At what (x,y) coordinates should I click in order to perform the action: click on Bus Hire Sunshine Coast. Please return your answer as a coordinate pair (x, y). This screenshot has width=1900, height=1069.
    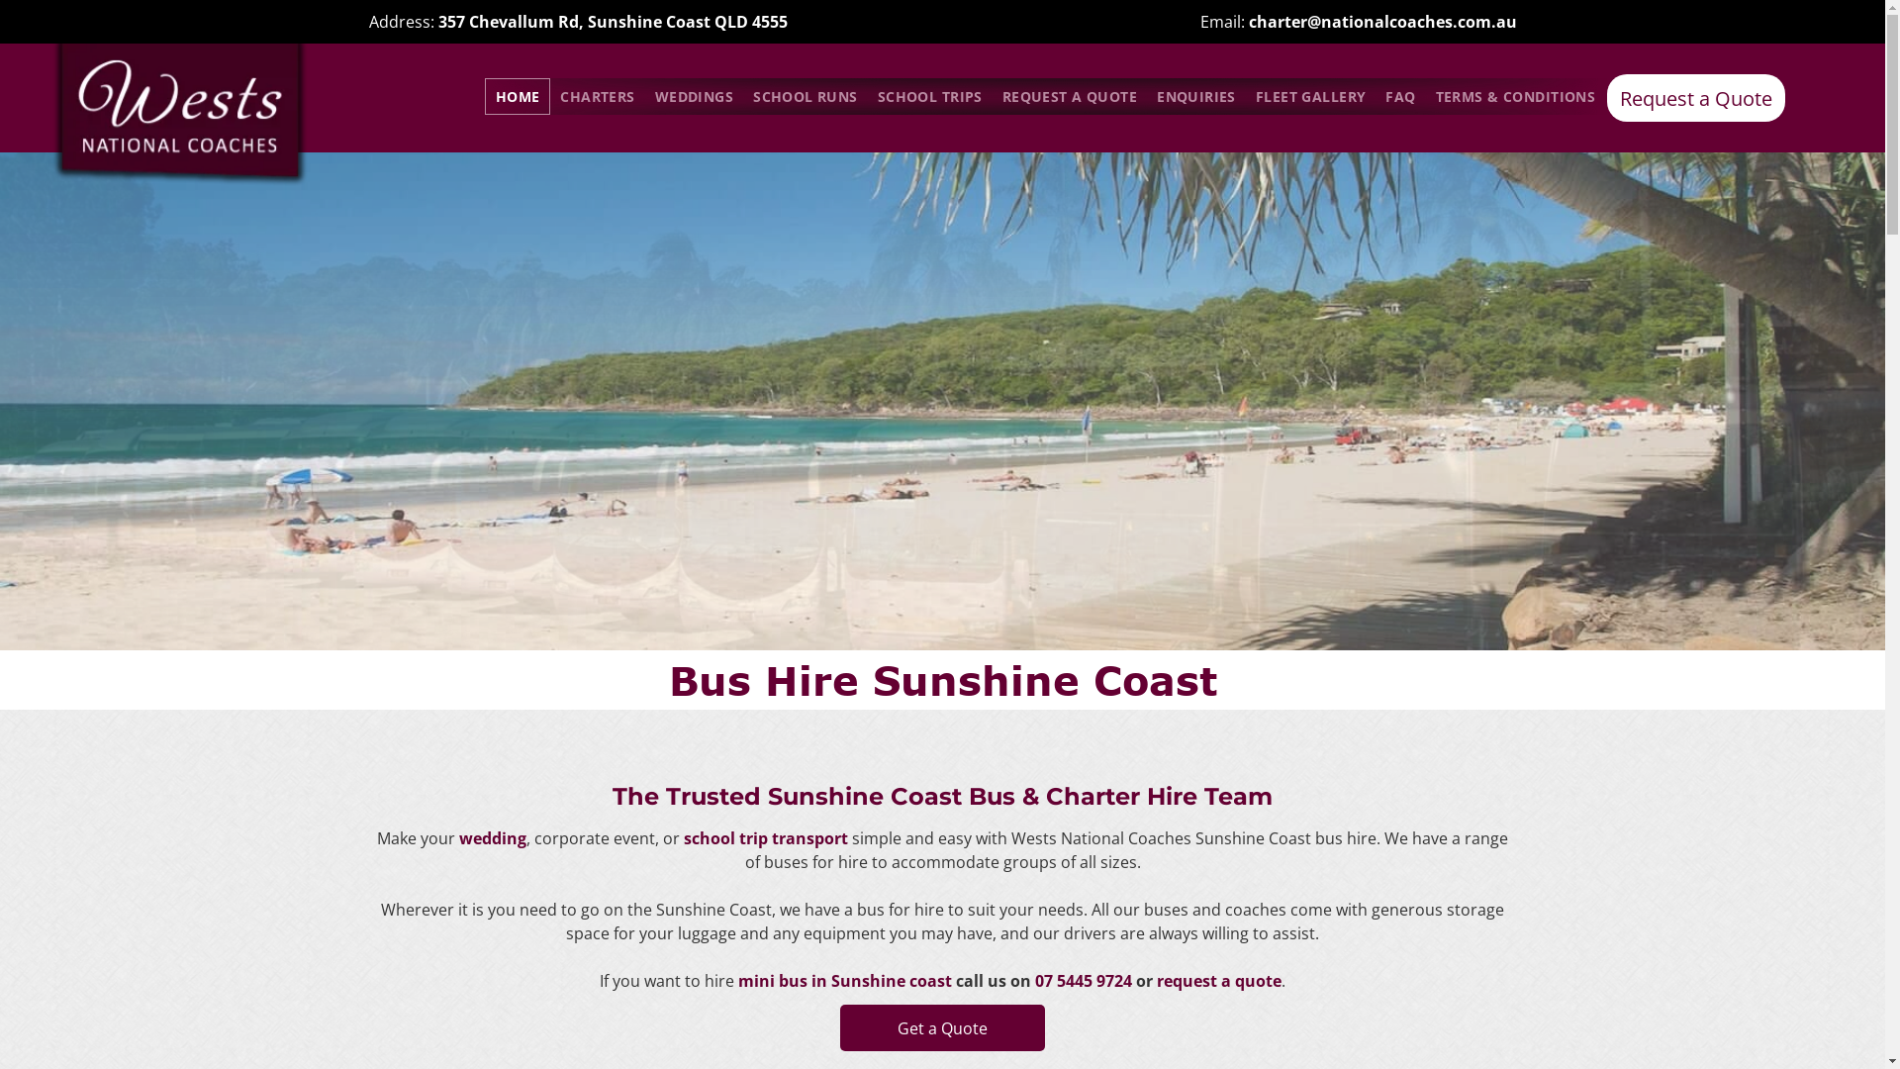
    Looking at the image, I should click on (180, 118).